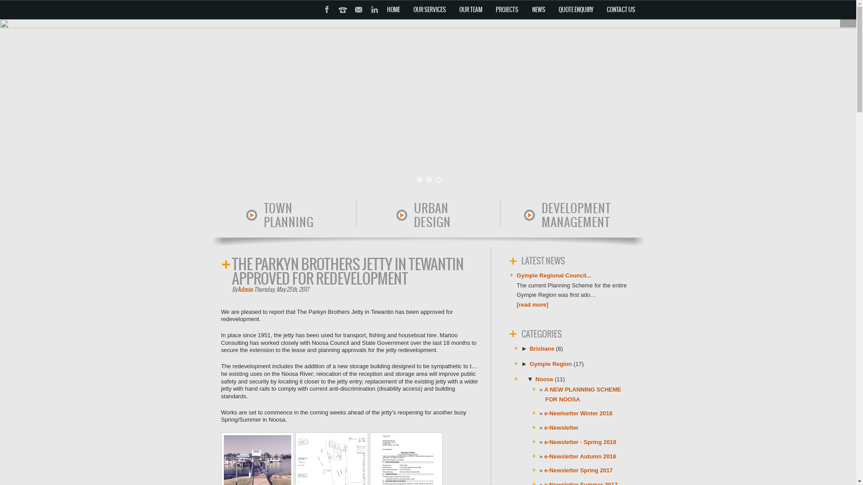 The image size is (863, 485). Describe the element at coordinates (551, 364) in the screenshot. I see `Gympie Region` at that location.